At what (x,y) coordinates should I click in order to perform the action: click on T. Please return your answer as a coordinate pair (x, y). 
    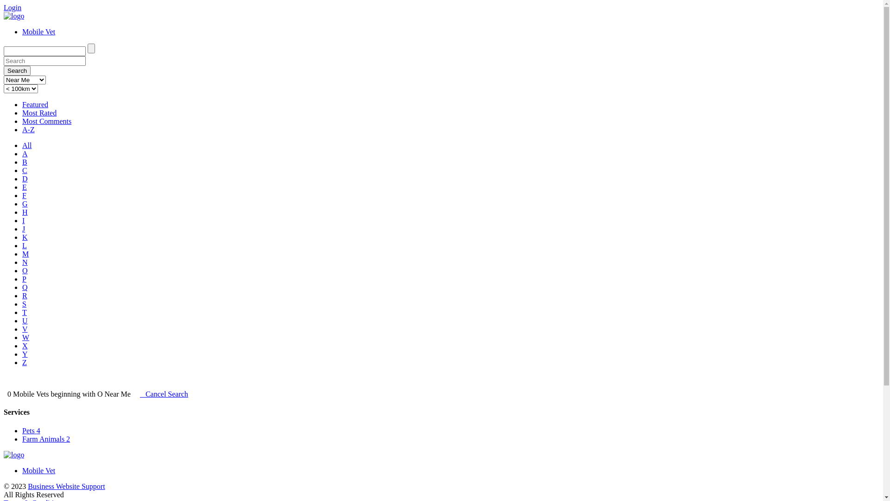
    Looking at the image, I should click on (25, 313).